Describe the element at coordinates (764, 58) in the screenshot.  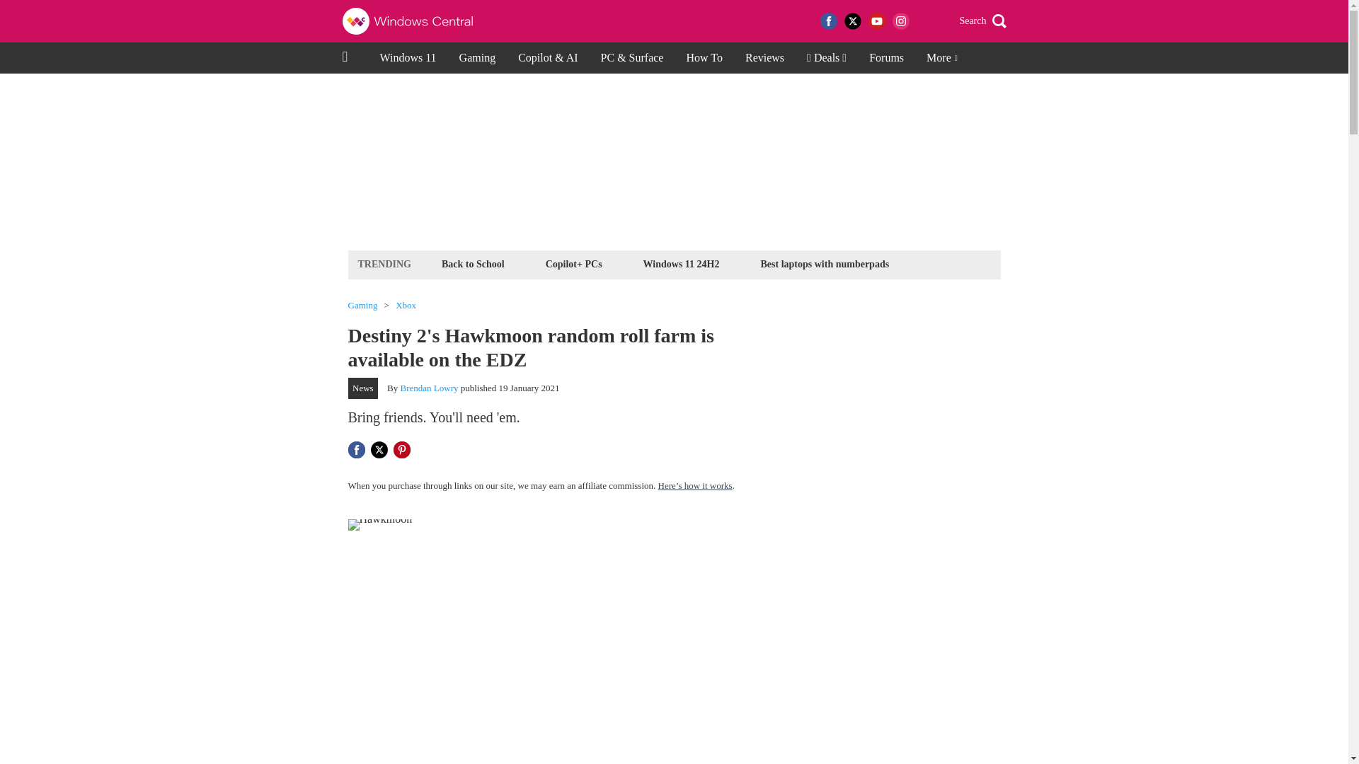
I see `Reviews` at that location.